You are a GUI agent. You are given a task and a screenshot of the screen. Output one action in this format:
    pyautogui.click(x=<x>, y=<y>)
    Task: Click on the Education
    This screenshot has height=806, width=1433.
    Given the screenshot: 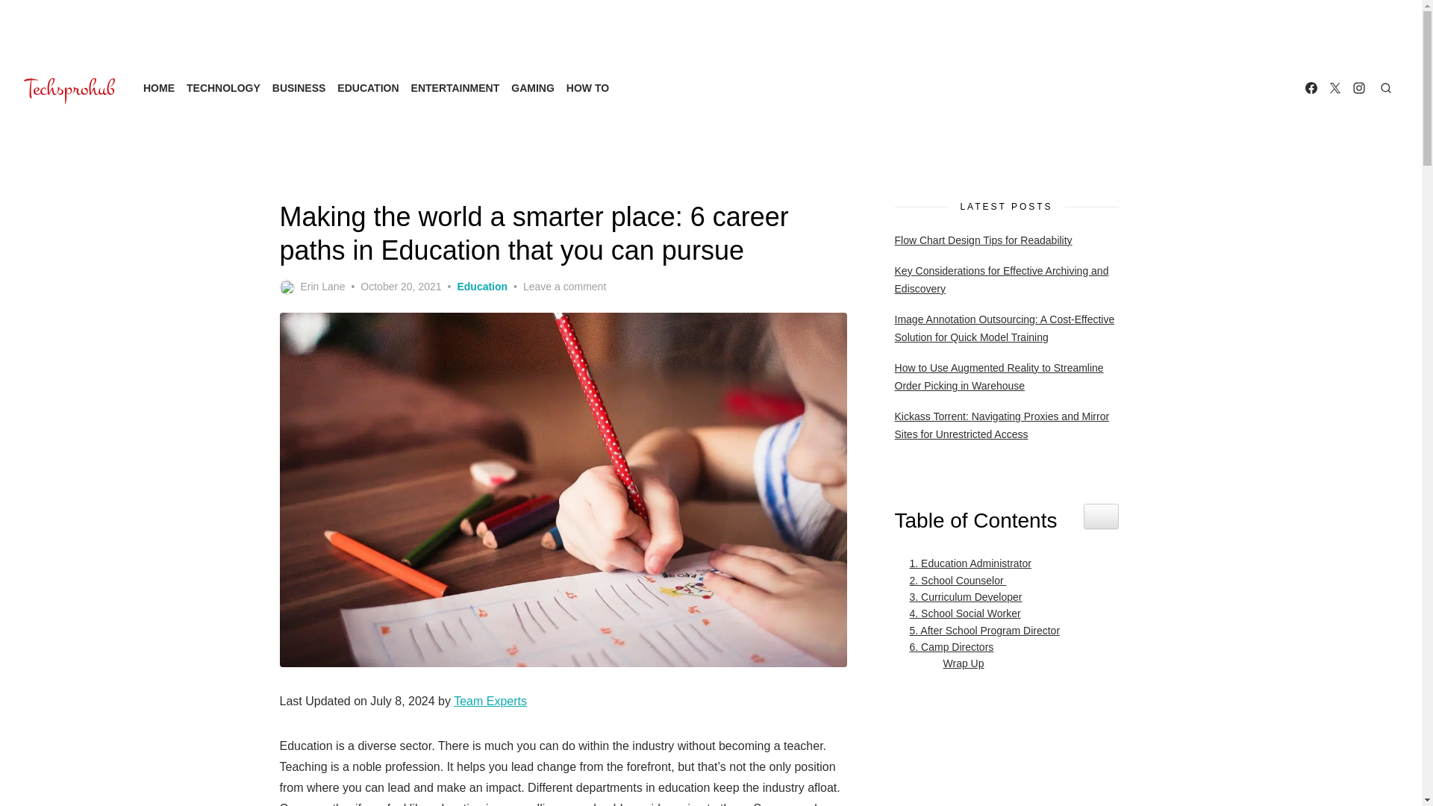 What is the action you would take?
    pyautogui.click(x=482, y=287)
    